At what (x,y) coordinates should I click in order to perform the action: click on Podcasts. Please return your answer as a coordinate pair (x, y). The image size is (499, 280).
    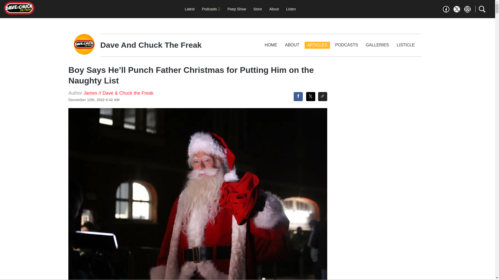
    Looking at the image, I should click on (211, 9).